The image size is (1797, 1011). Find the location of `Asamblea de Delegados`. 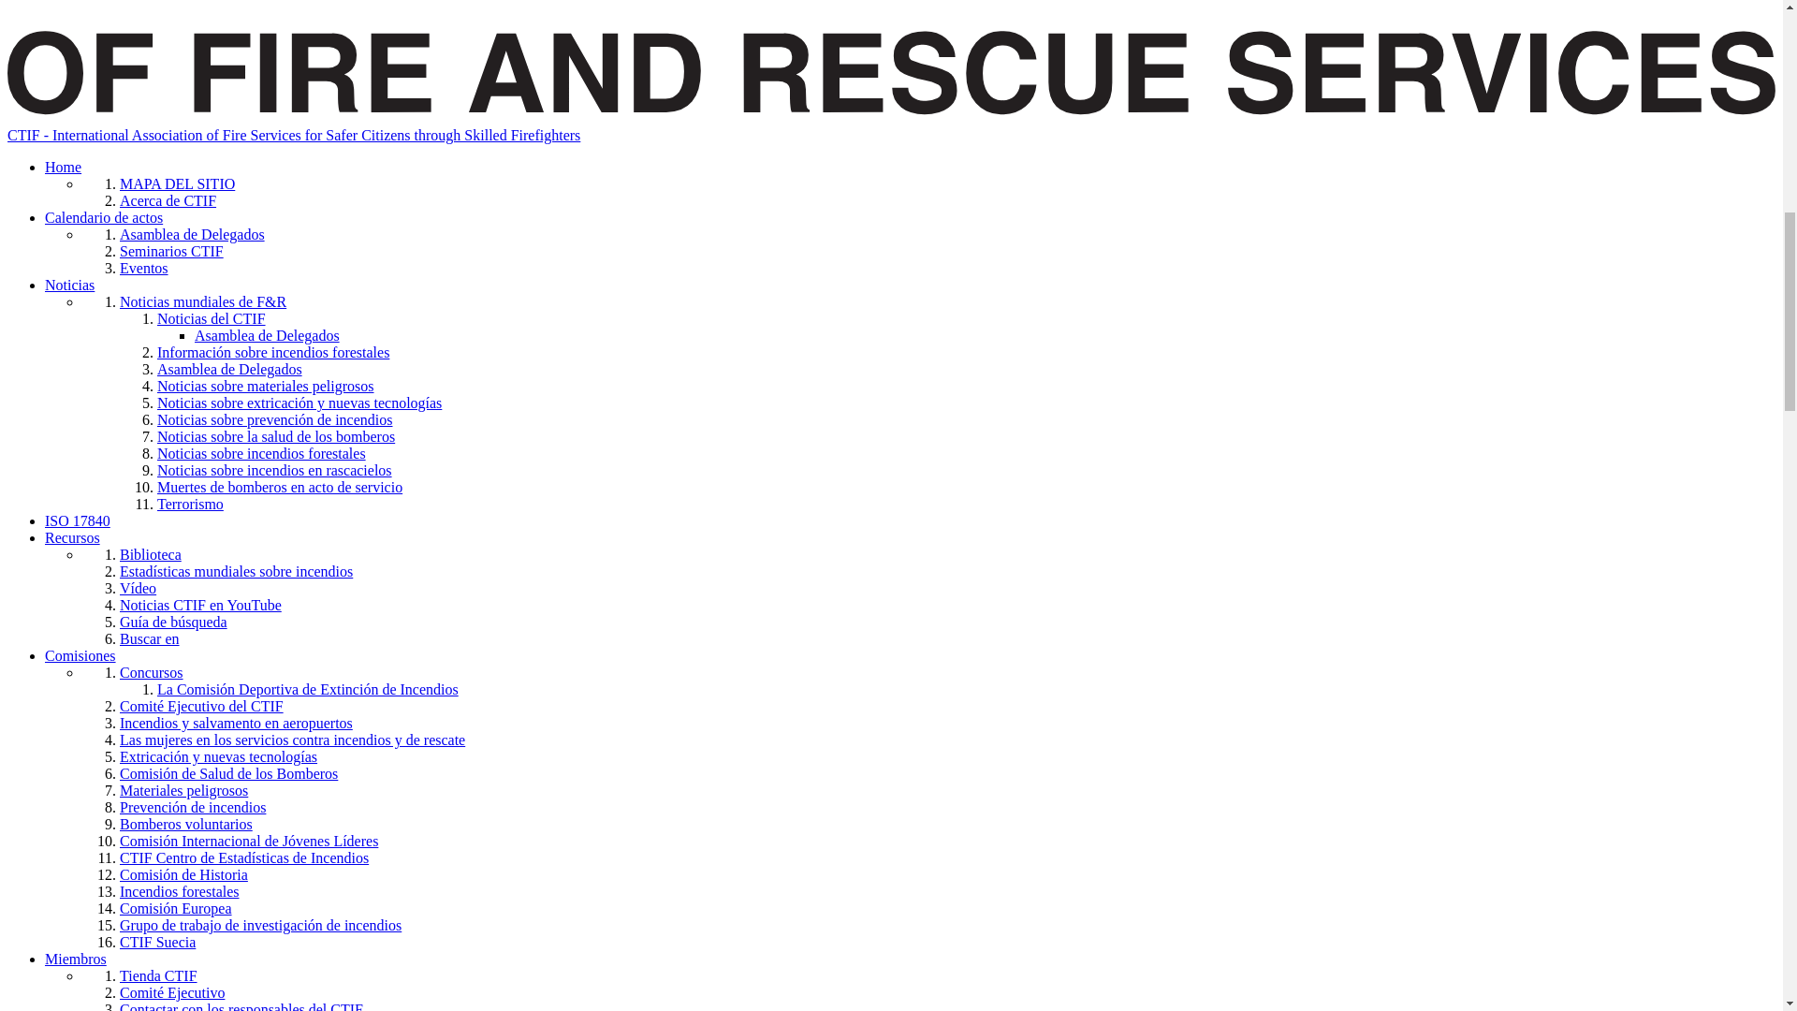

Asamblea de Delegados is located at coordinates (192, 234).